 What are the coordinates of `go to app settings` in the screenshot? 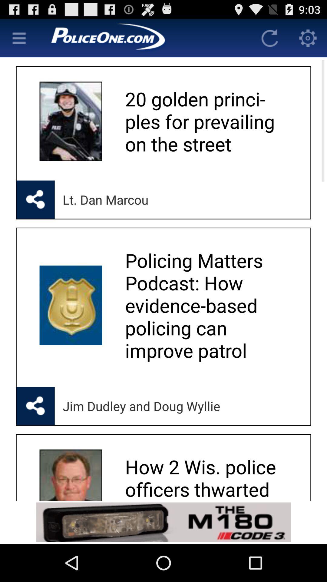 It's located at (308, 38).